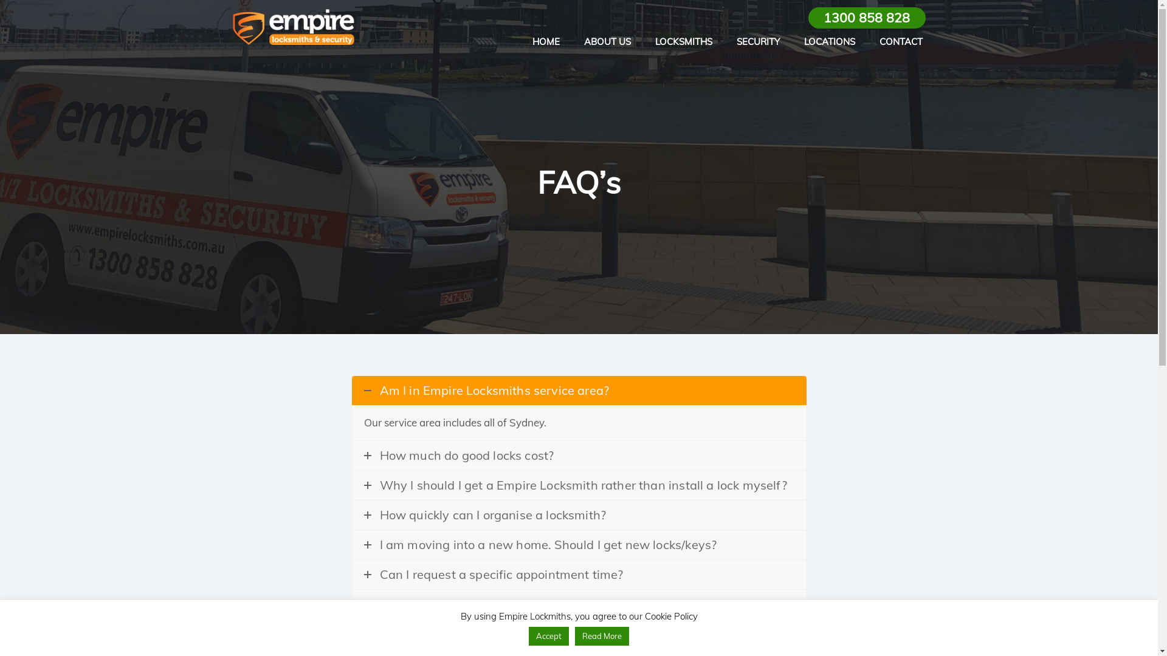  What do you see at coordinates (608, 41) in the screenshot?
I see `ABOUT US` at bounding box center [608, 41].